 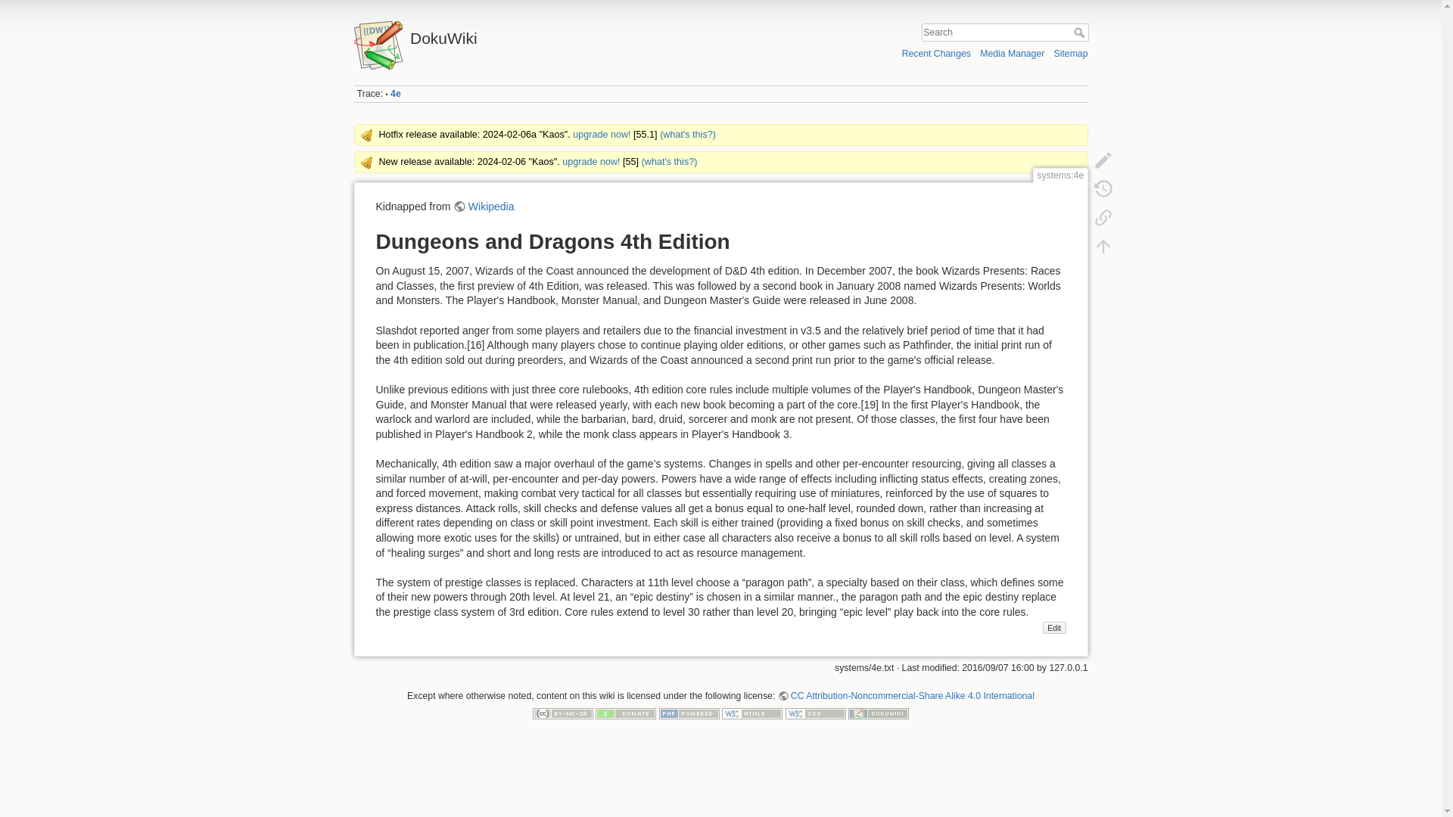 What do you see at coordinates (1103, 217) in the screenshot?
I see `Backlinks` at bounding box center [1103, 217].